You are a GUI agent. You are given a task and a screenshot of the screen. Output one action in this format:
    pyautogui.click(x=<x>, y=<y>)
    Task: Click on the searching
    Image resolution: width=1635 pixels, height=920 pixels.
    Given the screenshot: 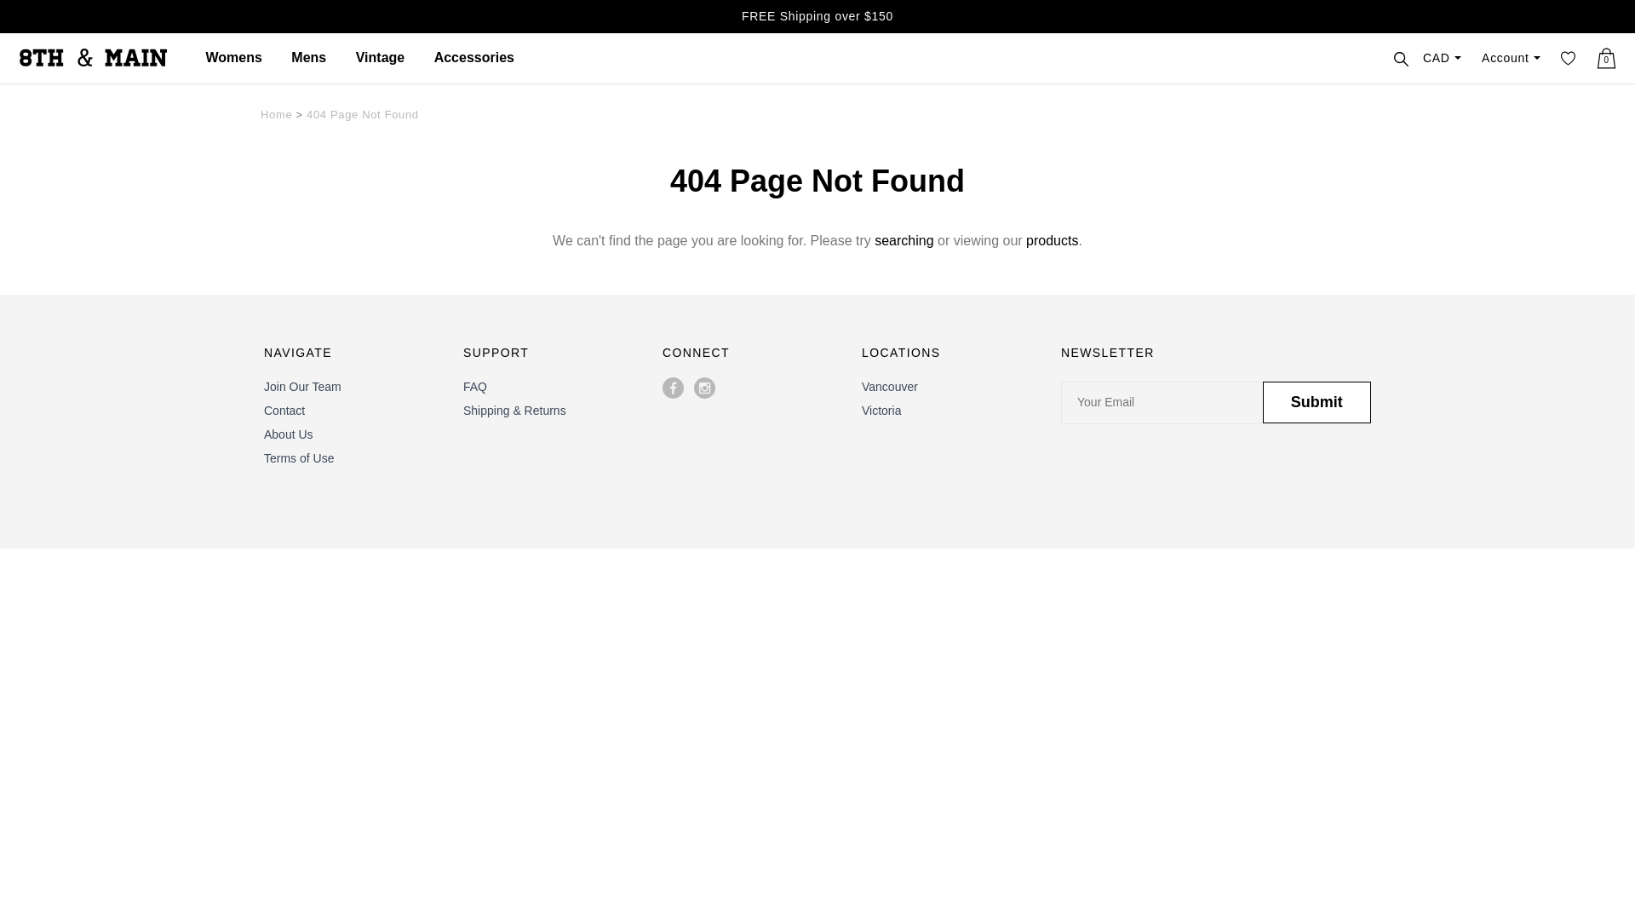 What is the action you would take?
    pyautogui.click(x=904, y=240)
    